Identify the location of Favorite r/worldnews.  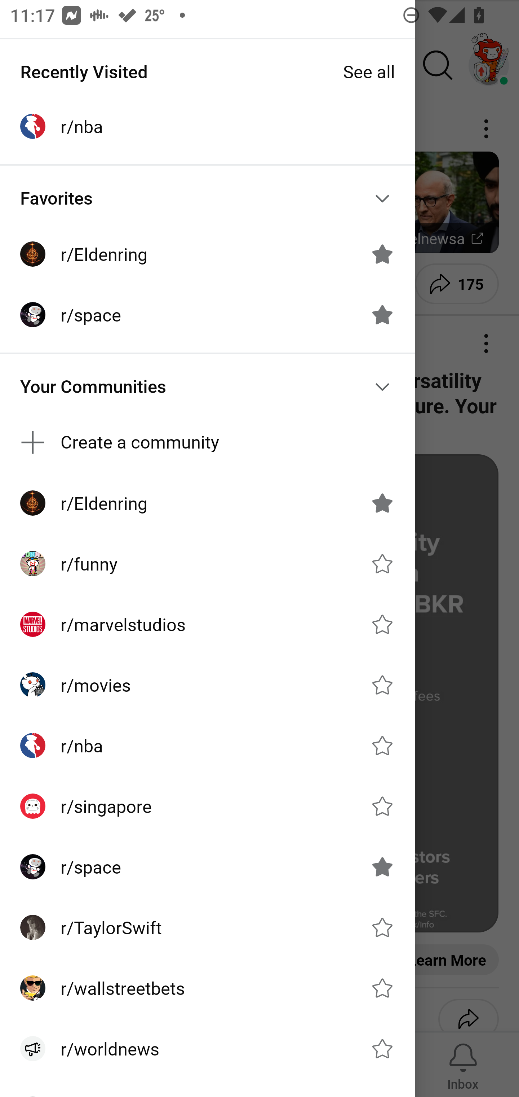
(382, 1049).